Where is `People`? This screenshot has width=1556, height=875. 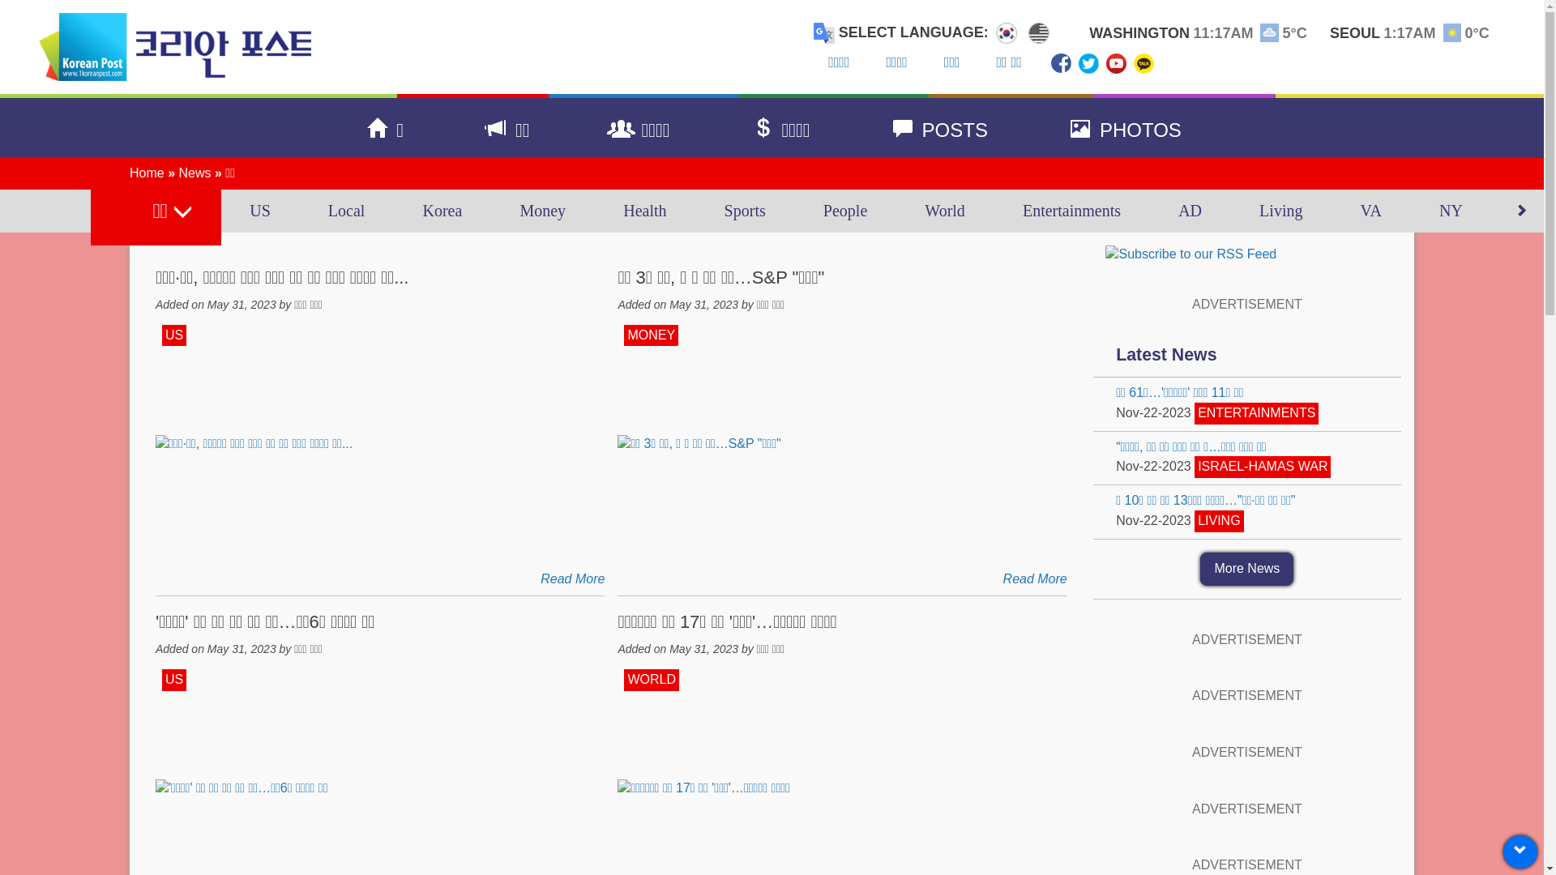 People is located at coordinates (844, 211).